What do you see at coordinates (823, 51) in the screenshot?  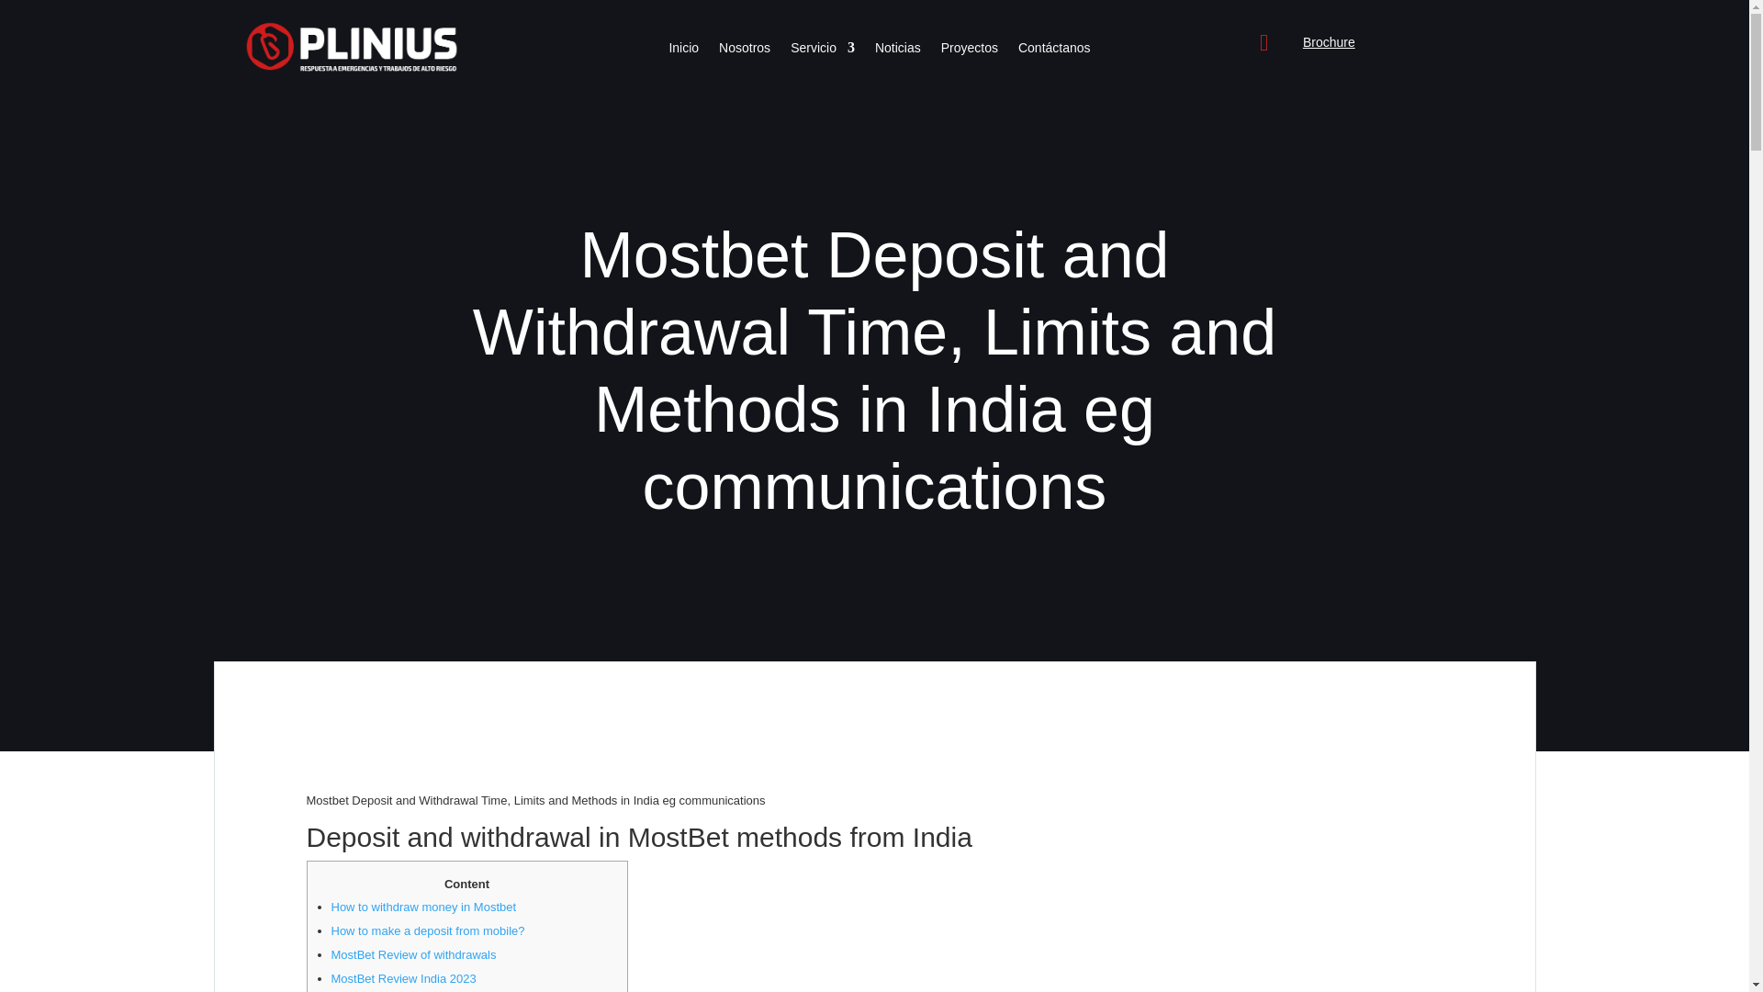 I see `Servicio` at bounding box center [823, 51].